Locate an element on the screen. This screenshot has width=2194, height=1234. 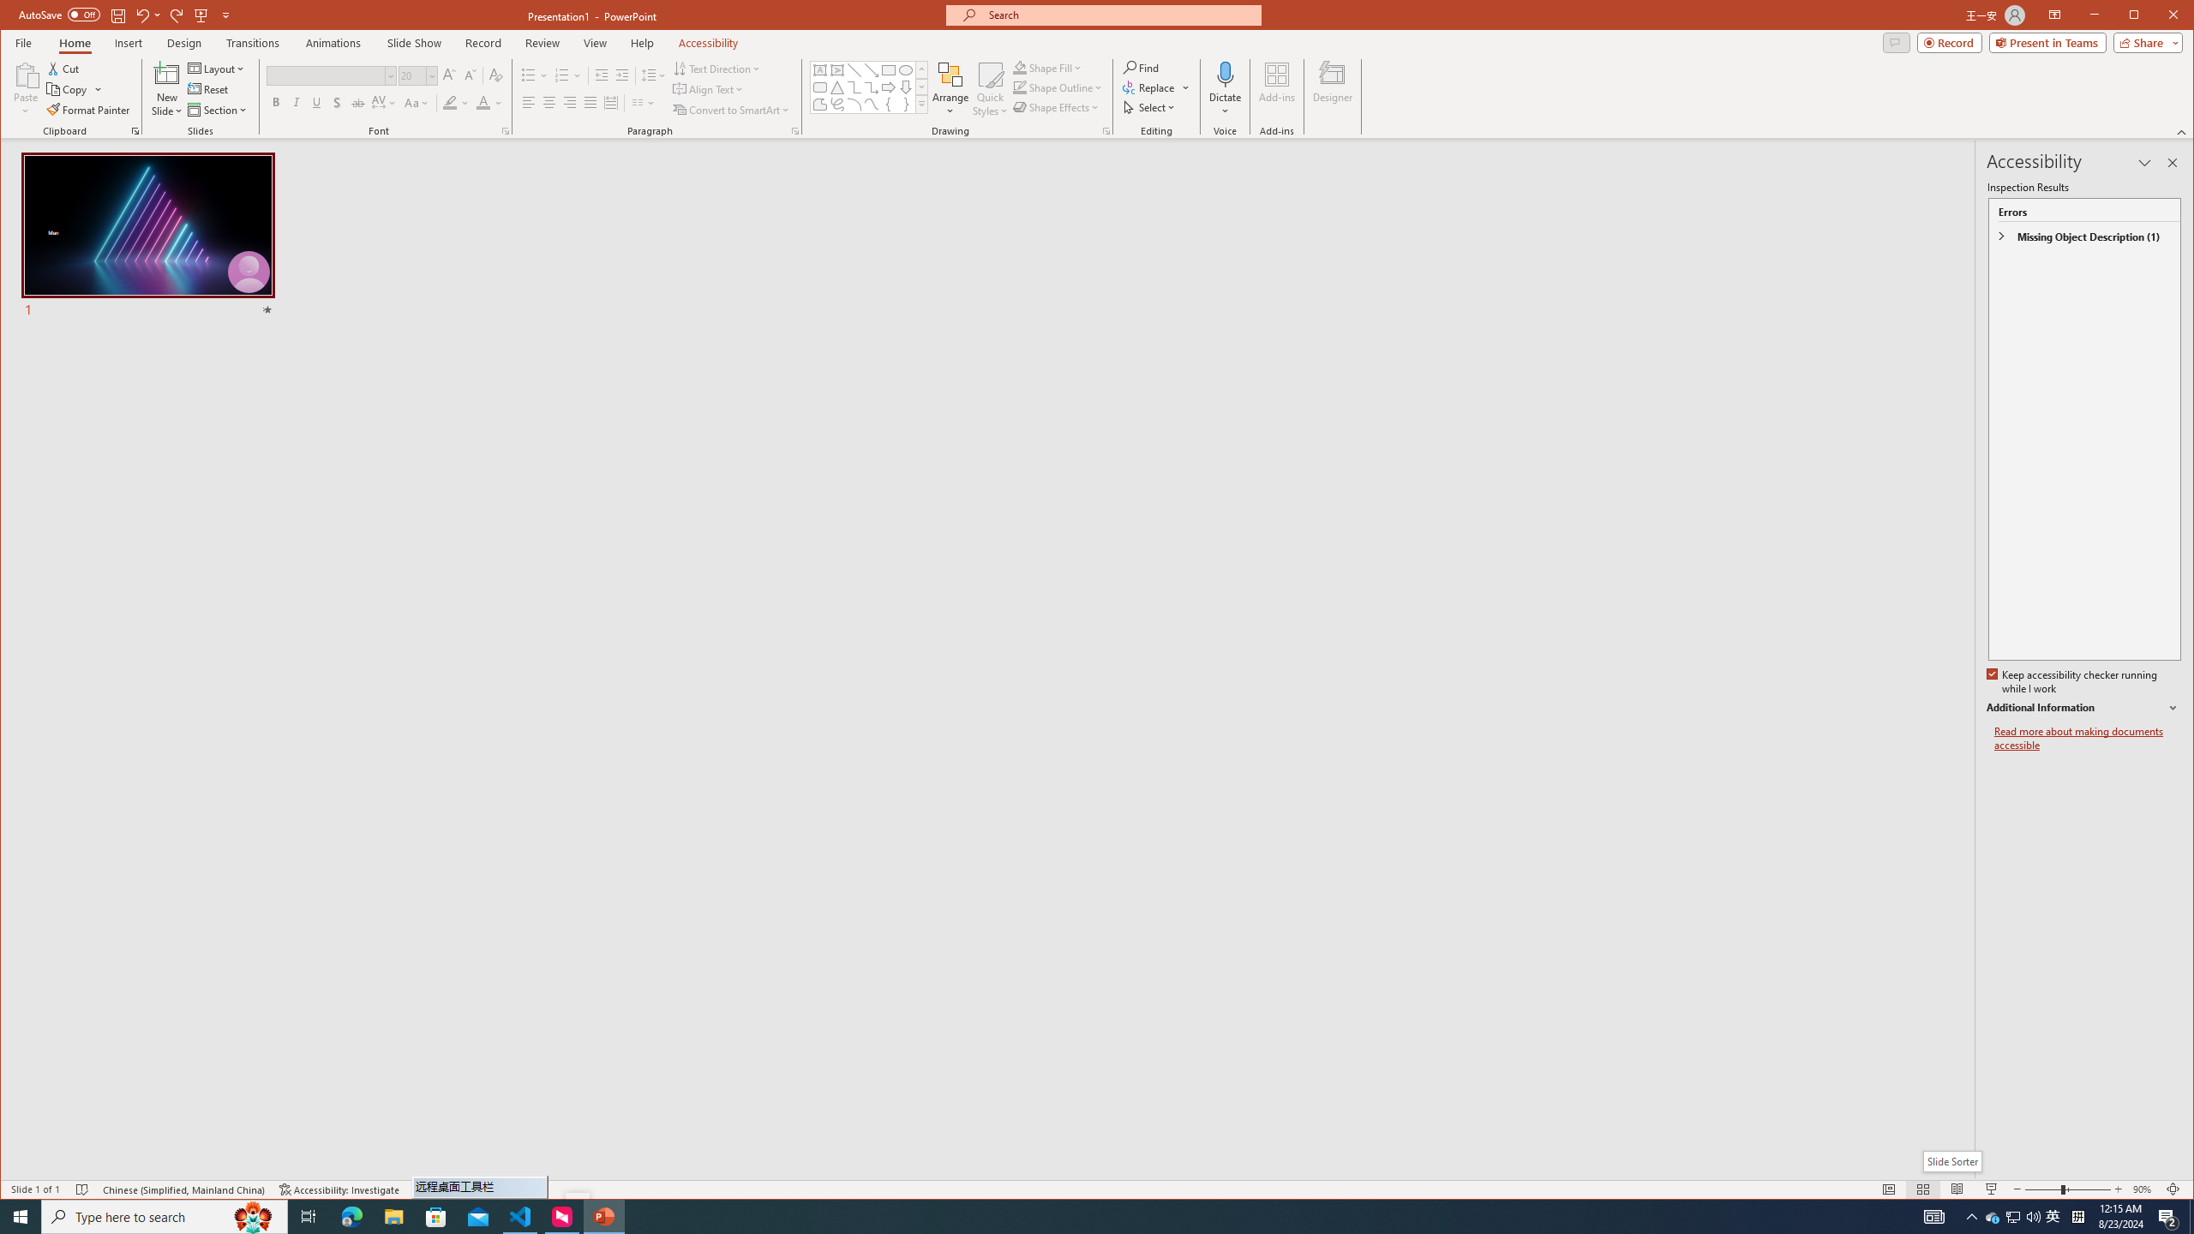
Decrease Indent is located at coordinates (888, 105).